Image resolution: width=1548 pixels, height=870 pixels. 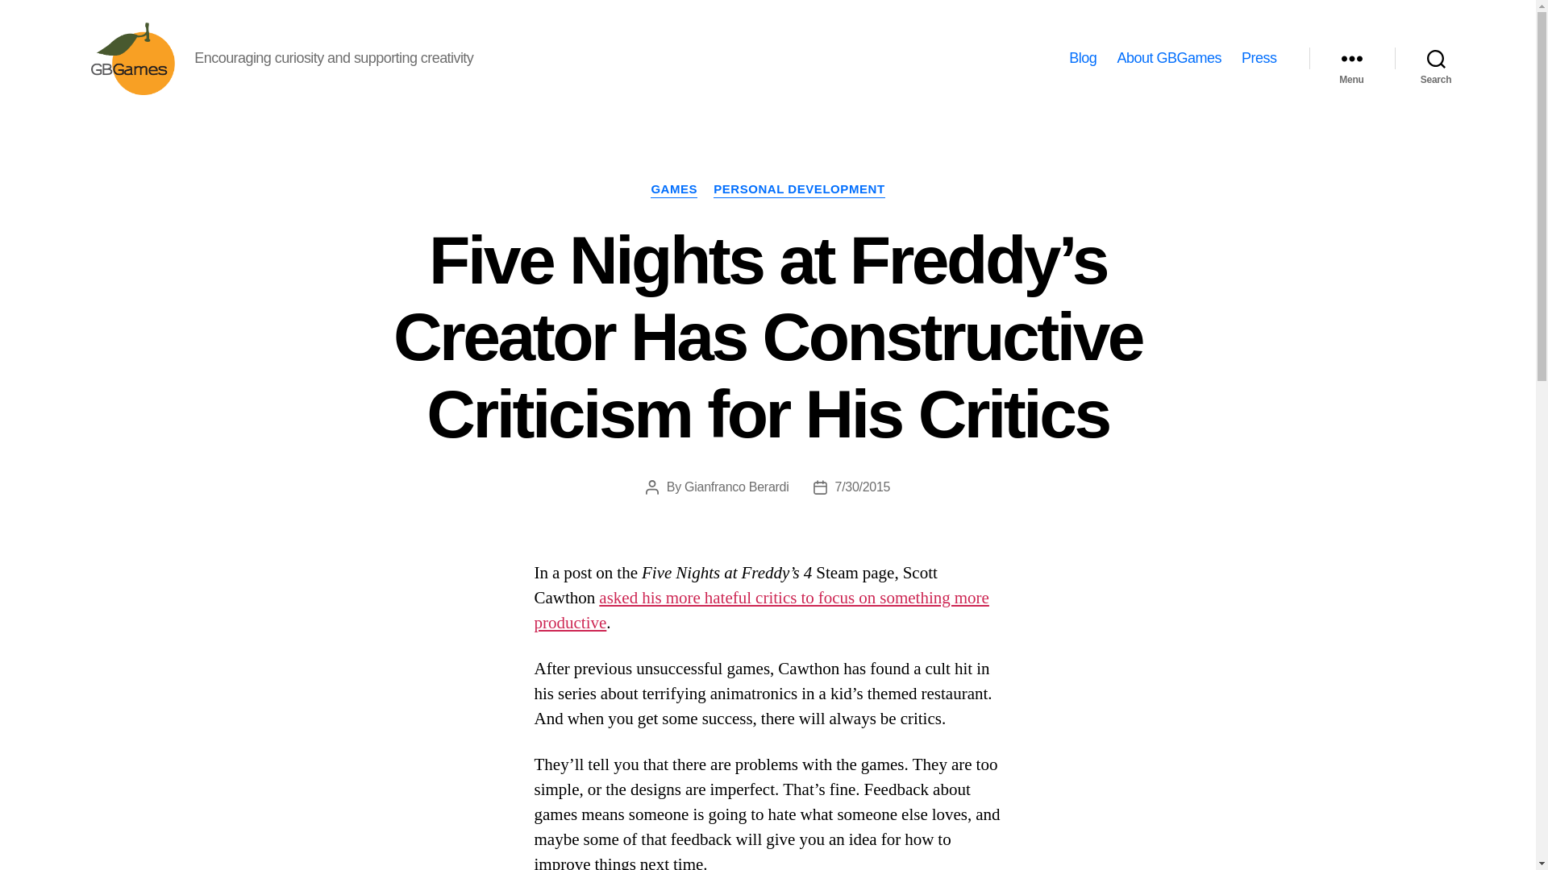 What do you see at coordinates (1351, 58) in the screenshot?
I see `Menu` at bounding box center [1351, 58].